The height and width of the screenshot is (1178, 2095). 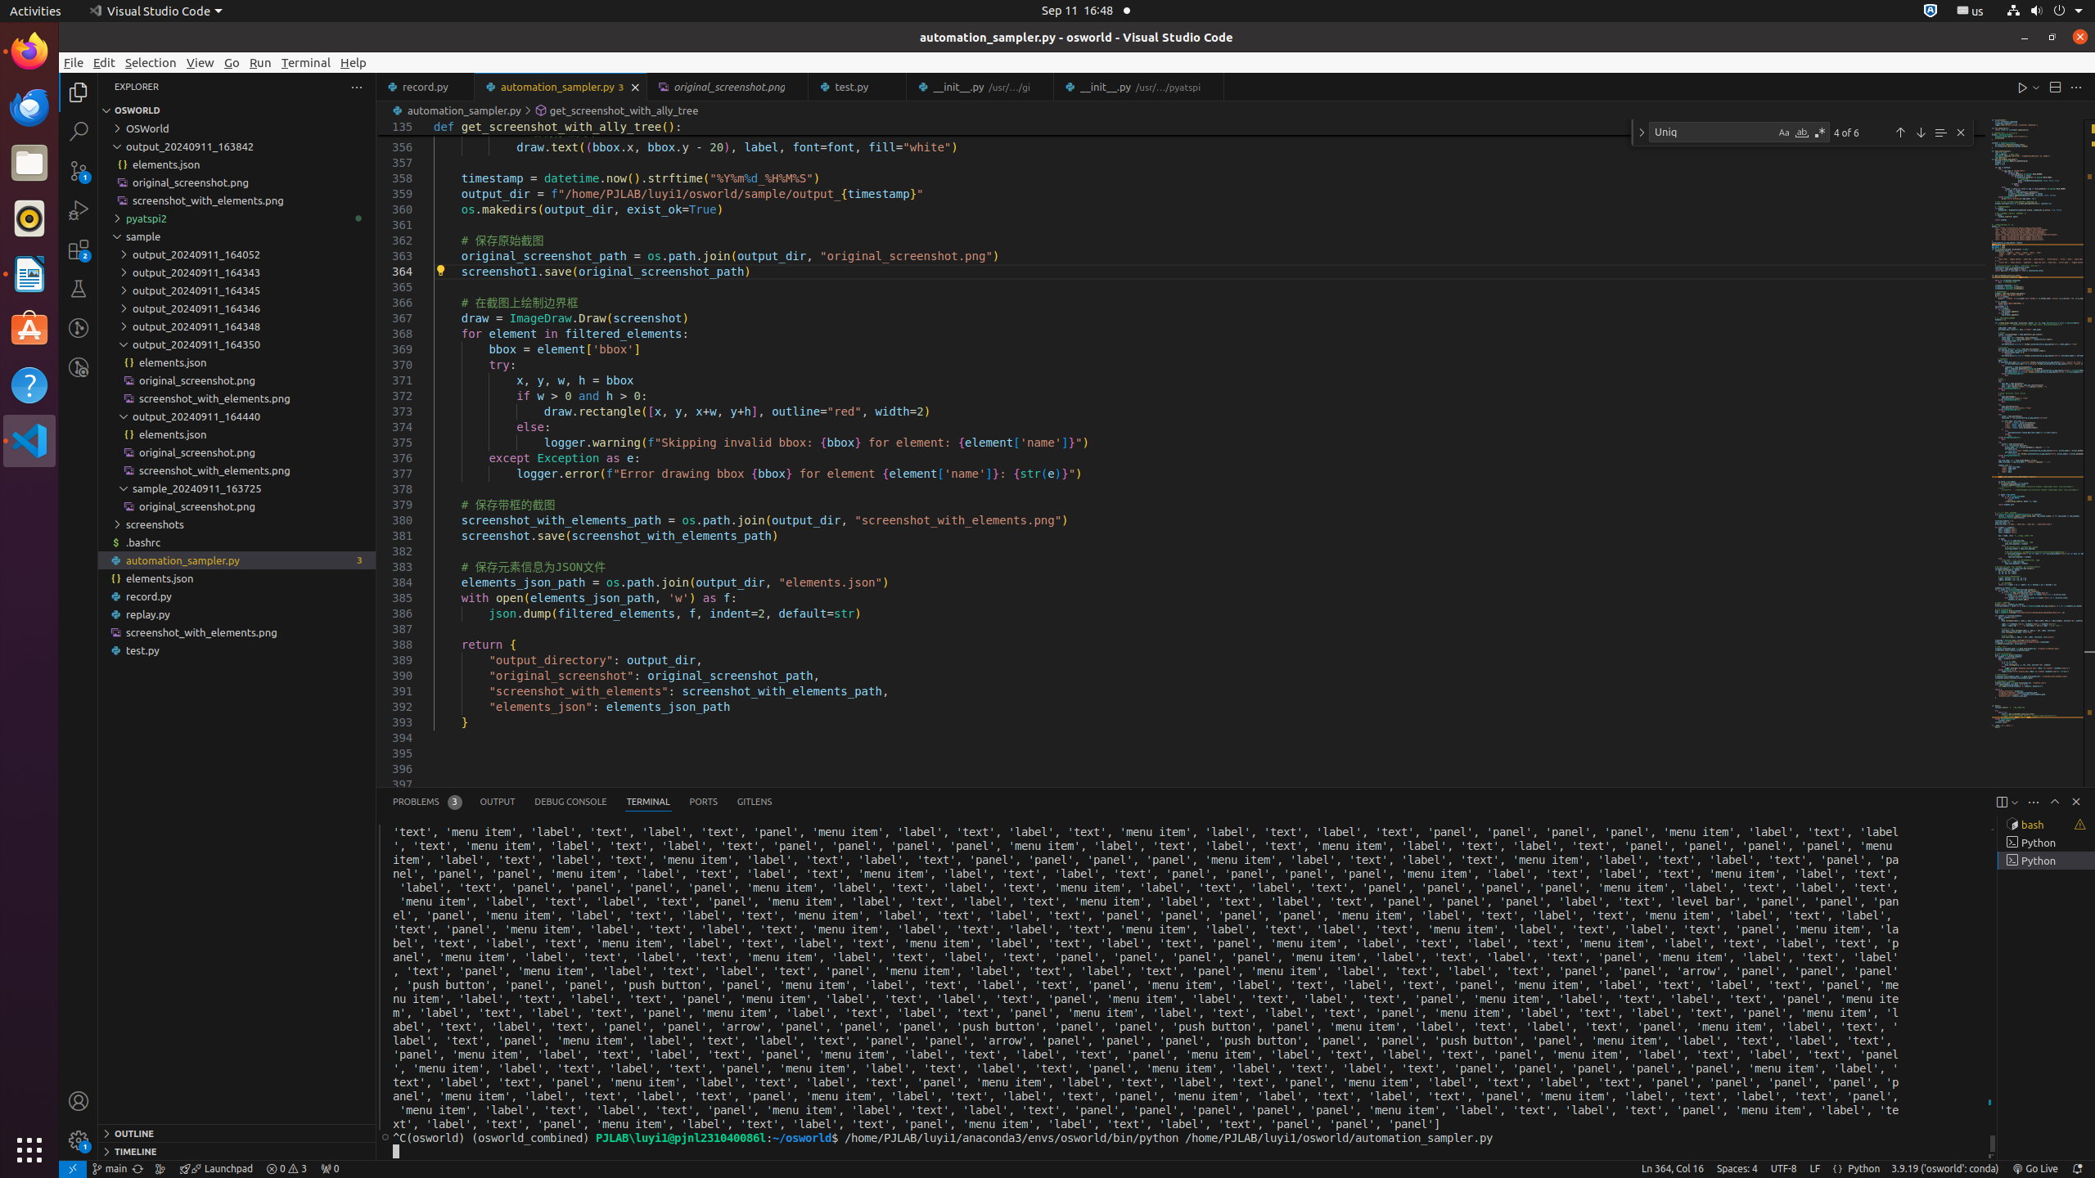 I want to click on broadcast Go Live, Click to run live server, so click(x=2034, y=1169).